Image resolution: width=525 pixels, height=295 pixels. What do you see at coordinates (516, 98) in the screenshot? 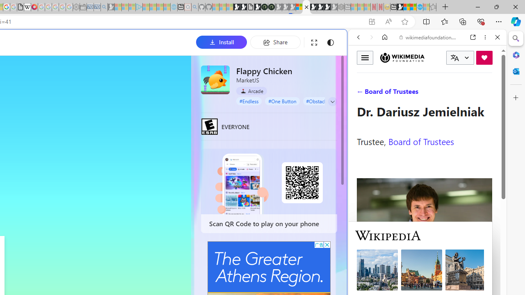
I see `Close Customize pane` at bounding box center [516, 98].